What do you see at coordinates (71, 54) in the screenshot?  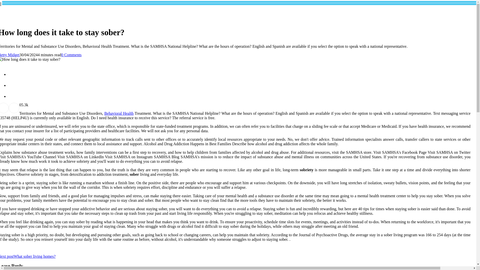 I see `0 Comments` at bounding box center [71, 54].